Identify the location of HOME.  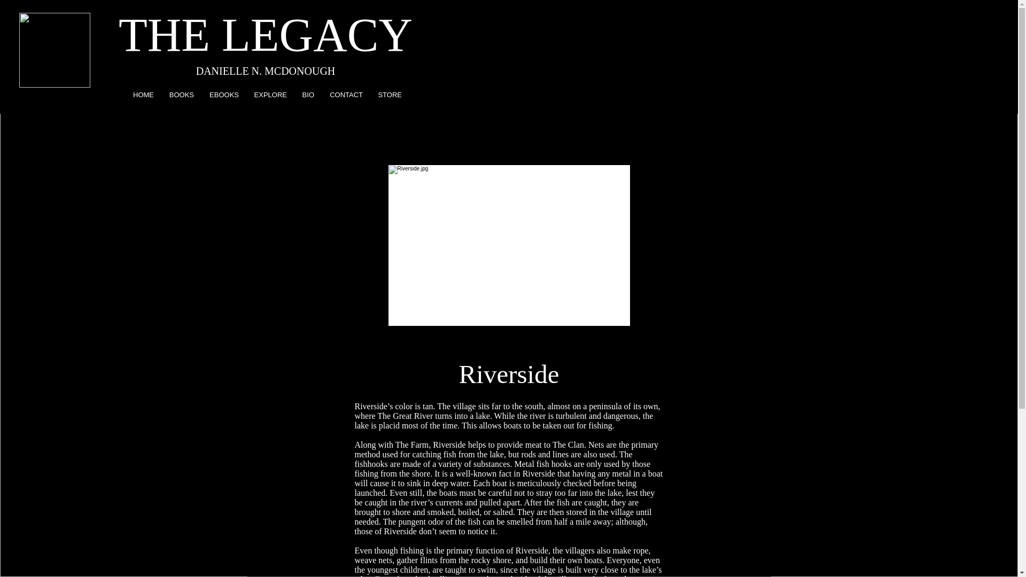
(141, 95).